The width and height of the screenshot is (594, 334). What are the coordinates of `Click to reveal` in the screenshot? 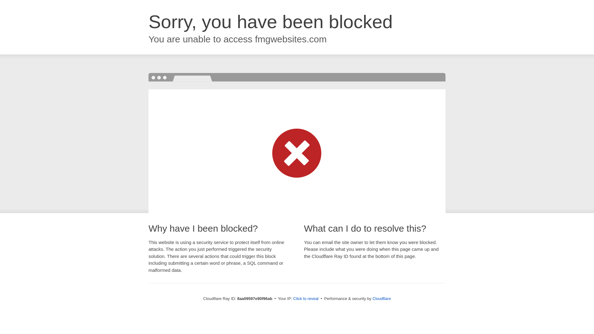 It's located at (306, 299).